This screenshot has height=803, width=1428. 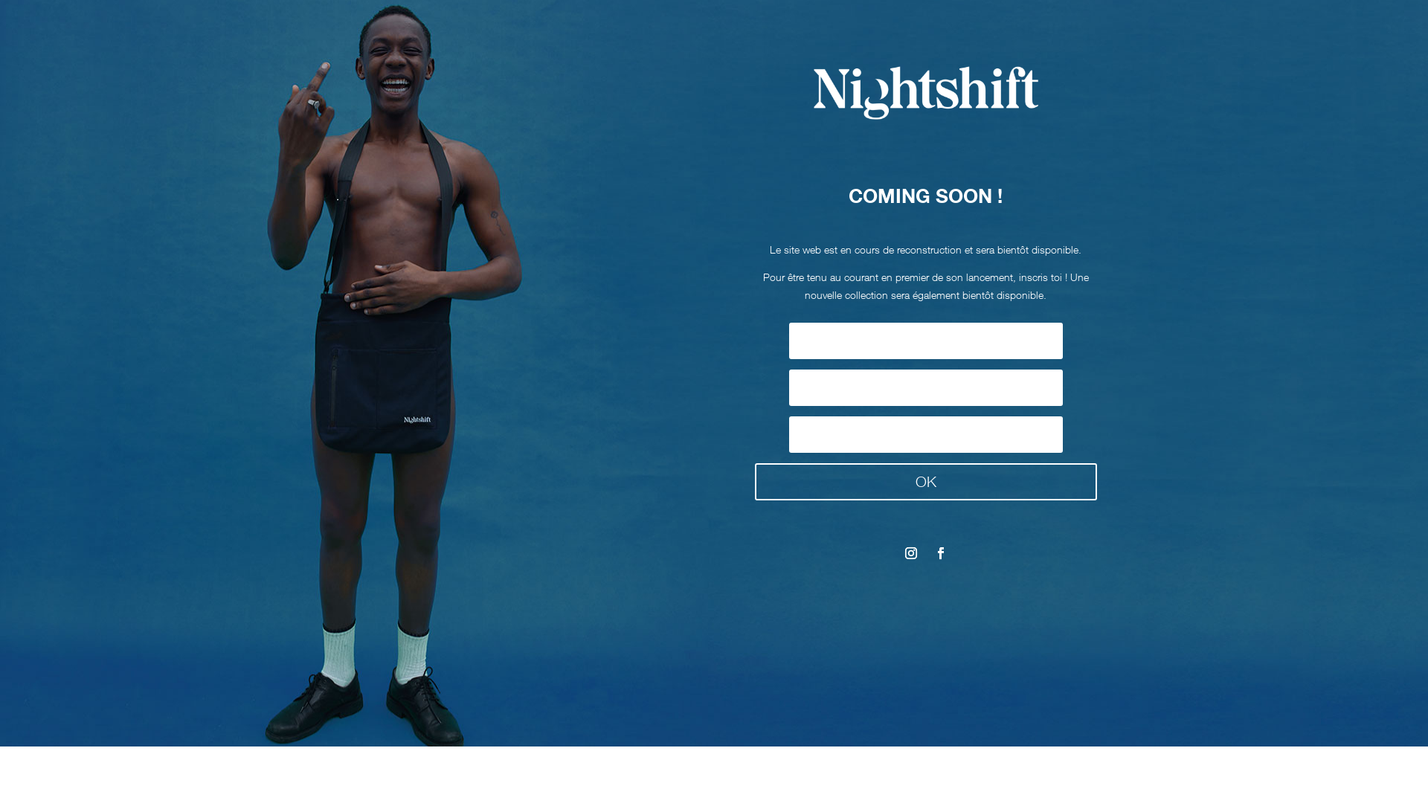 What do you see at coordinates (926, 91) in the screenshot?
I see `Logo NightShift` at bounding box center [926, 91].